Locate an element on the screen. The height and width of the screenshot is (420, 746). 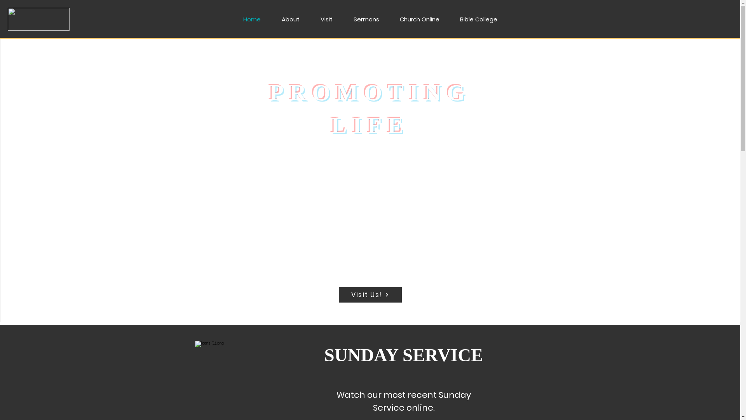
Visit Us! is located at coordinates (370, 295).